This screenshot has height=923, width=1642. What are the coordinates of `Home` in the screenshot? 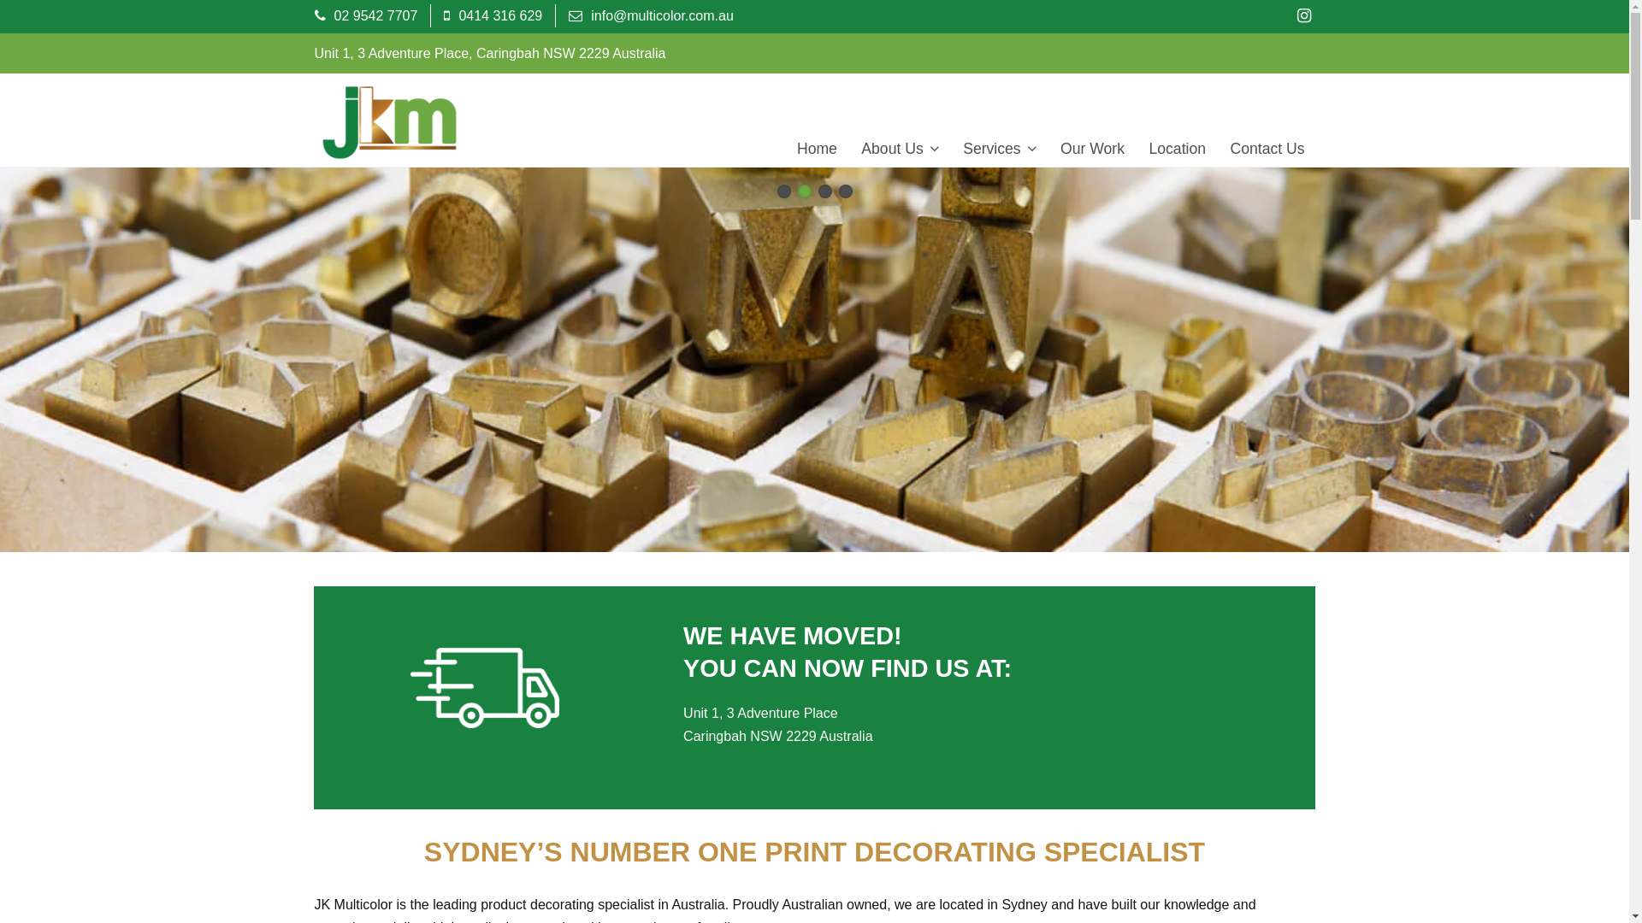 It's located at (818, 149).